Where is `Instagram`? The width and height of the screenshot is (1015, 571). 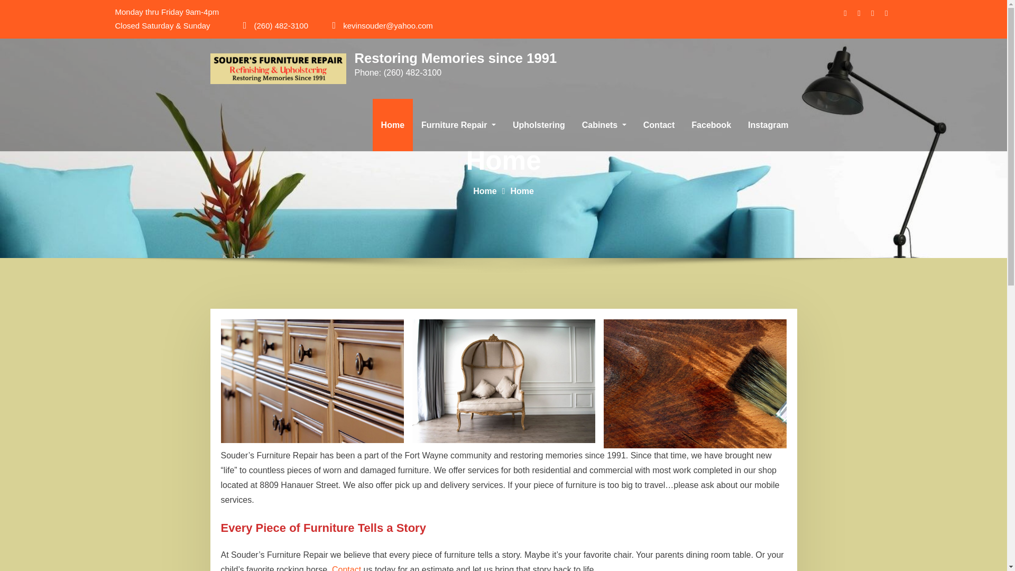
Instagram is located at coordinates (768, 125).